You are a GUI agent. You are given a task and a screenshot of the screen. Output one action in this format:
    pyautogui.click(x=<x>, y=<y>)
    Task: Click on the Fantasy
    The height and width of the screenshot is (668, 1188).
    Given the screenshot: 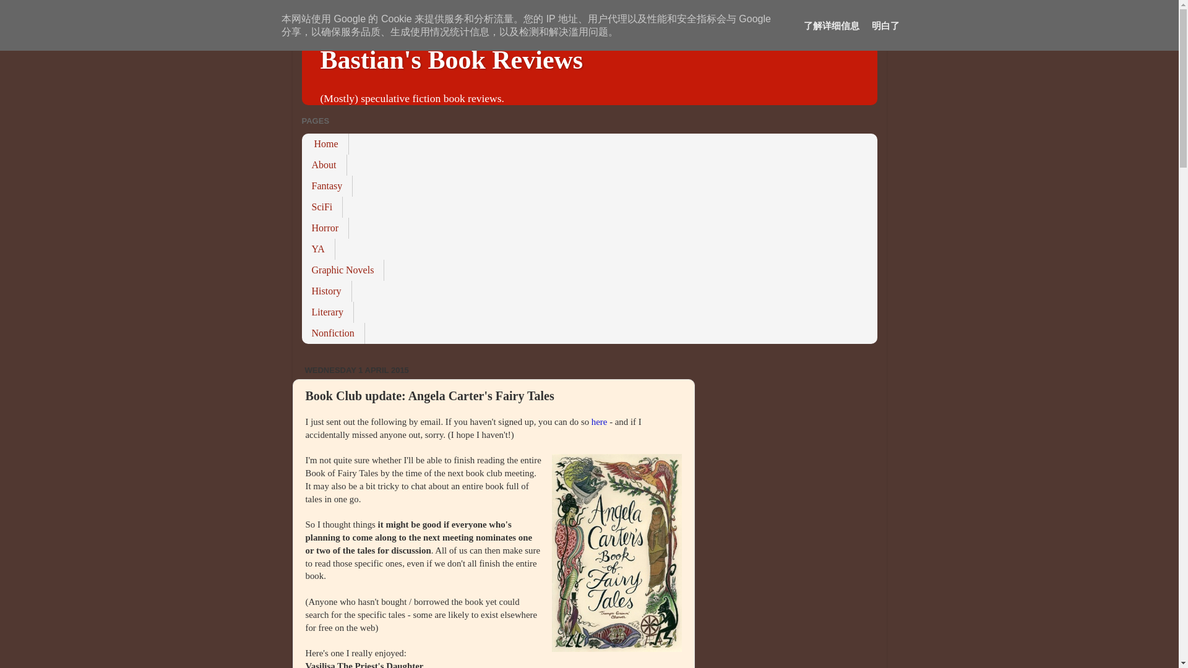 What is the action you would take?
    pyautogui.click(x=327, y=186)
    